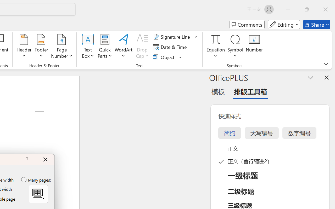 The height and width of the screenshot is (209, 335). Describe the element at coordinates (167, 57) in the screenshot. I see `Object...` at that location.